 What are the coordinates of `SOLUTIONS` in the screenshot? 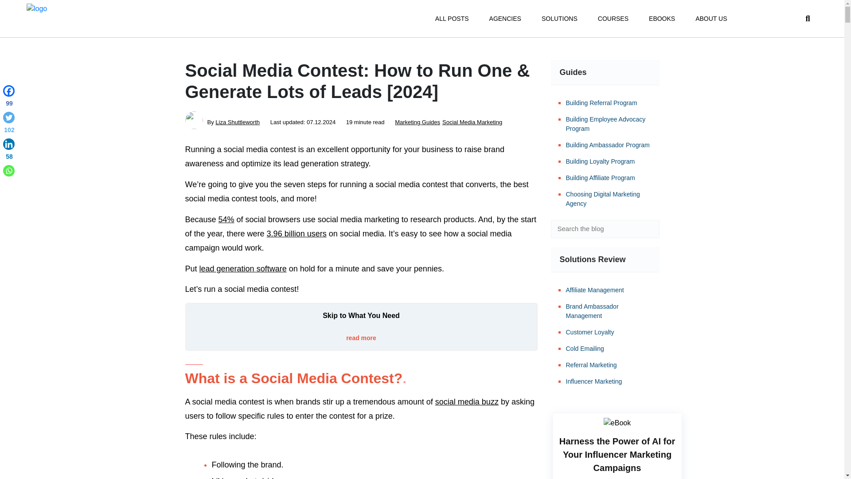 It's located at (559, 19).